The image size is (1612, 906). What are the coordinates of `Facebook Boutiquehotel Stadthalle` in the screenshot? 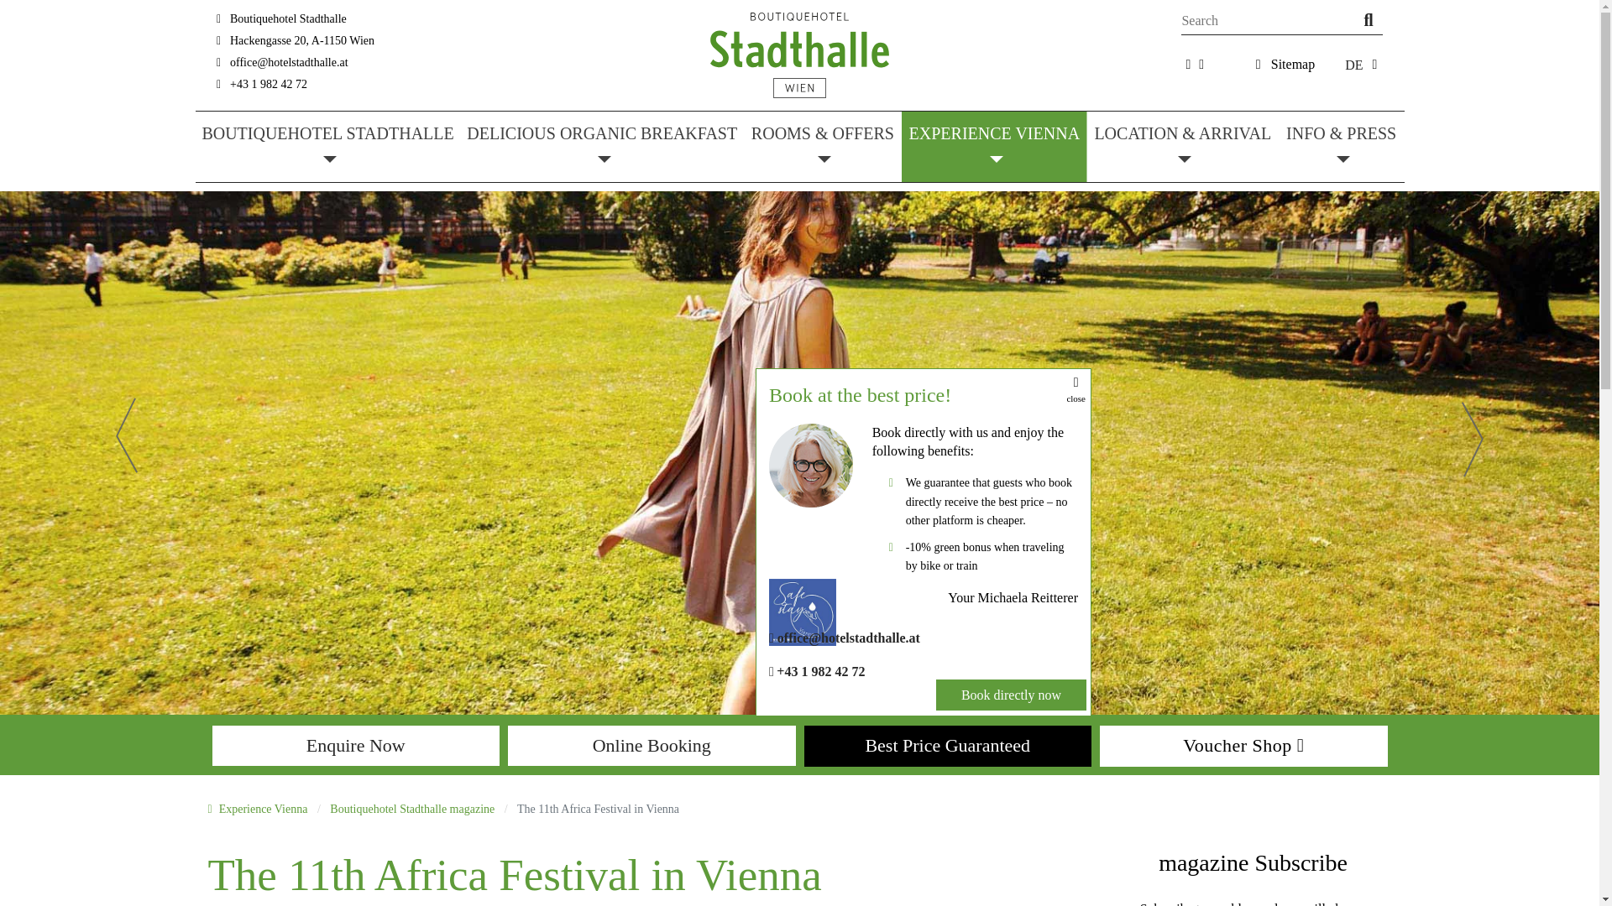 It's located at (1187, 65).